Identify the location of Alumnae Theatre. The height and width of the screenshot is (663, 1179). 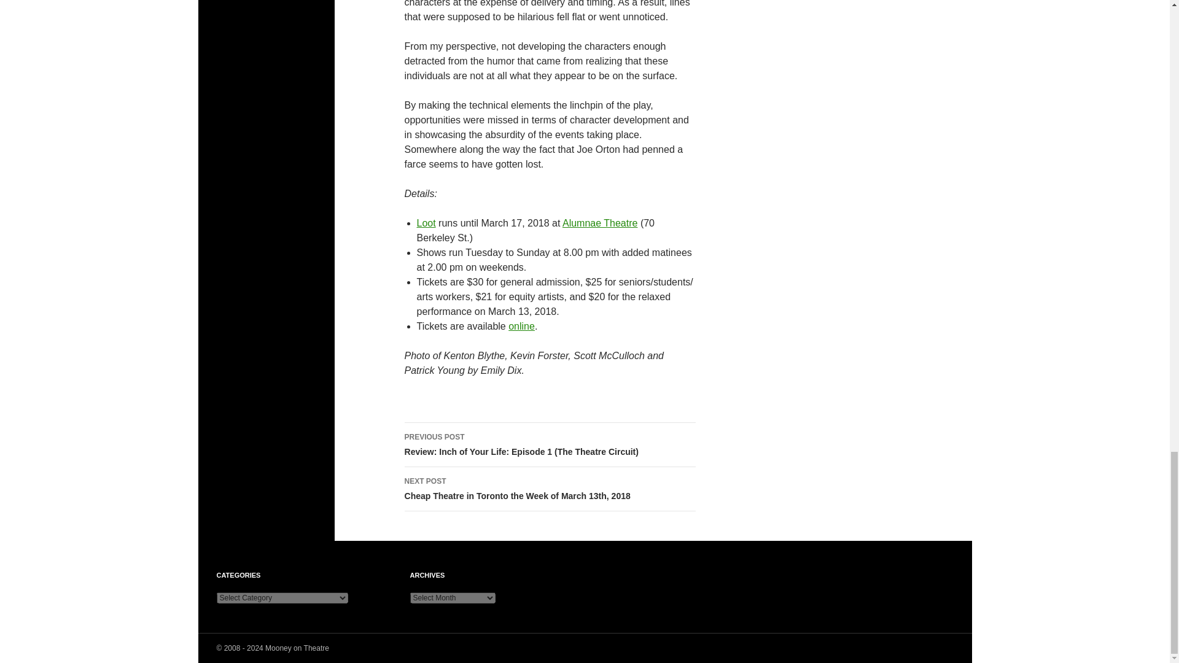
(599, 223).